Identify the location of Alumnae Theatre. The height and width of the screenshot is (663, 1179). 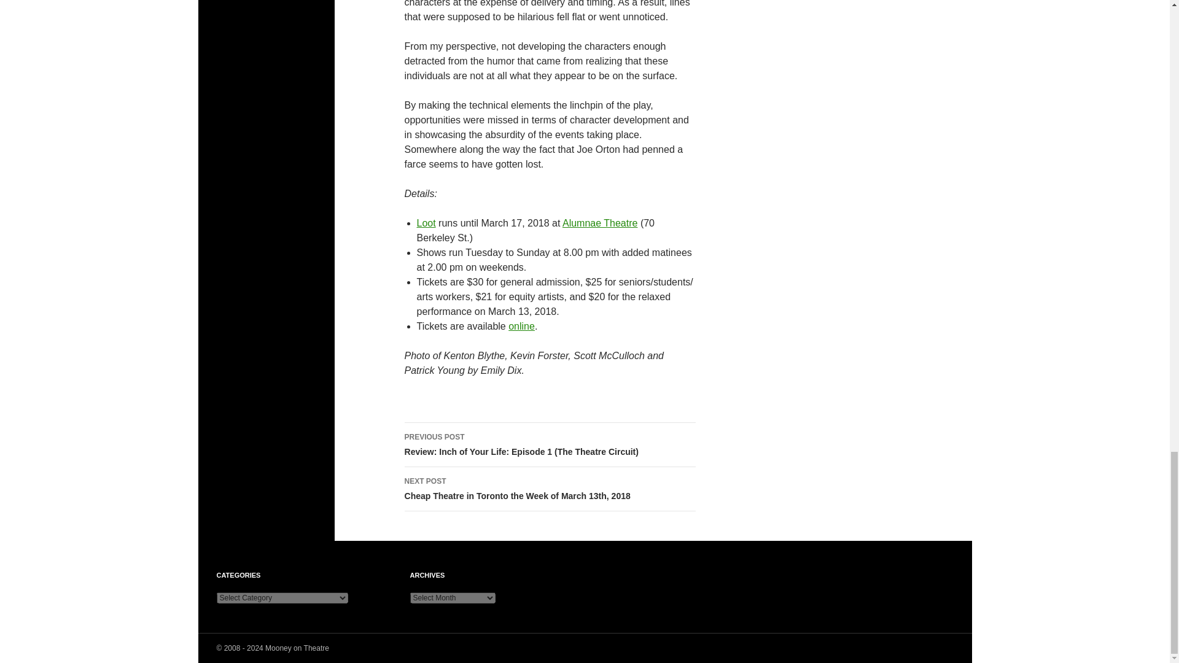
(599, 223).